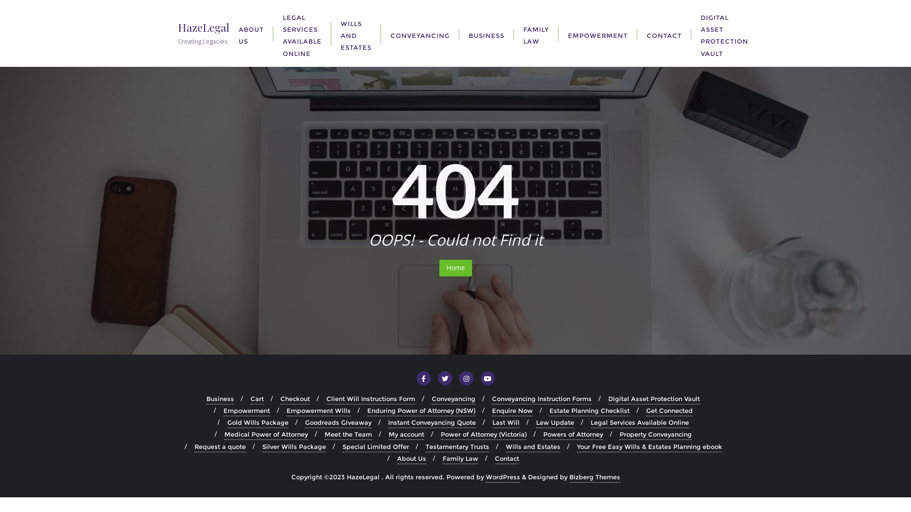 The width and height of the screenshot is (911, 512). I want to click on Empowerment, so click(247, 411).